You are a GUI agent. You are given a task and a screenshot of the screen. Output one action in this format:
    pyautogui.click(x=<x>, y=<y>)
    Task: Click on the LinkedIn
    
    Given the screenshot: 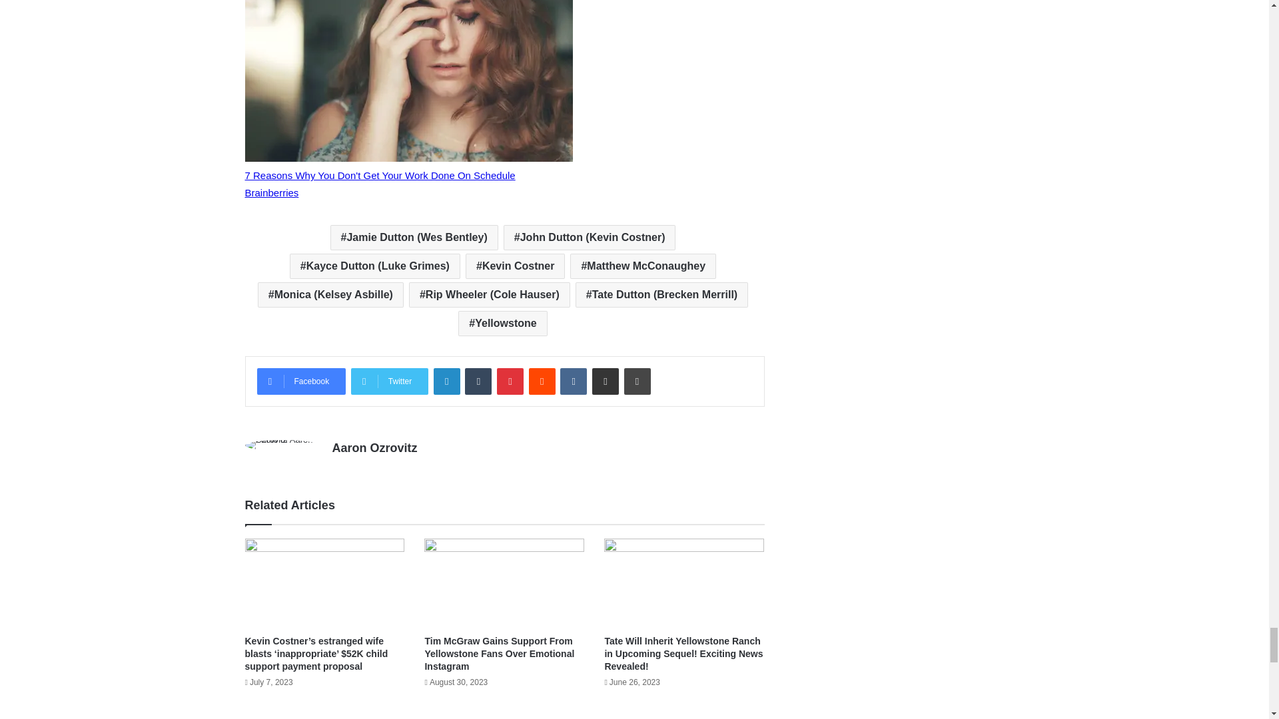 What is the action you would take?
    pyautogui.click(x=446, y=381)
    